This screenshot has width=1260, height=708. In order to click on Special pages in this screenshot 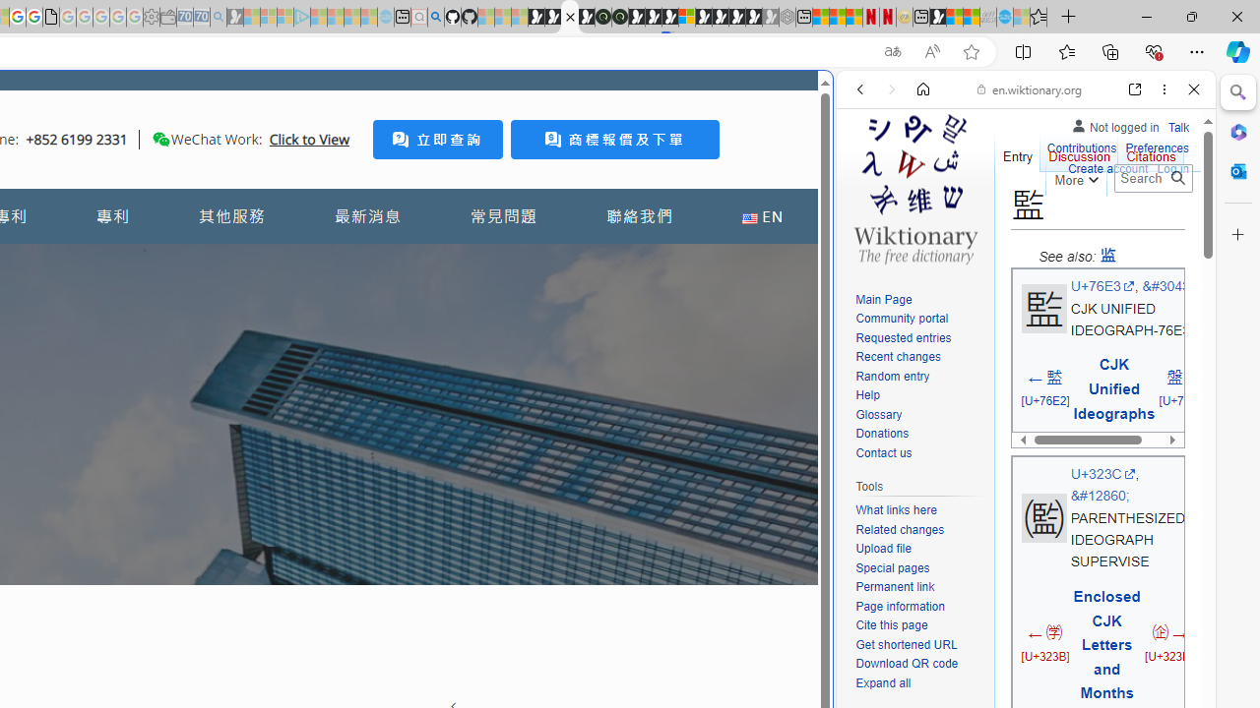, I will do `click(892, 567)`.